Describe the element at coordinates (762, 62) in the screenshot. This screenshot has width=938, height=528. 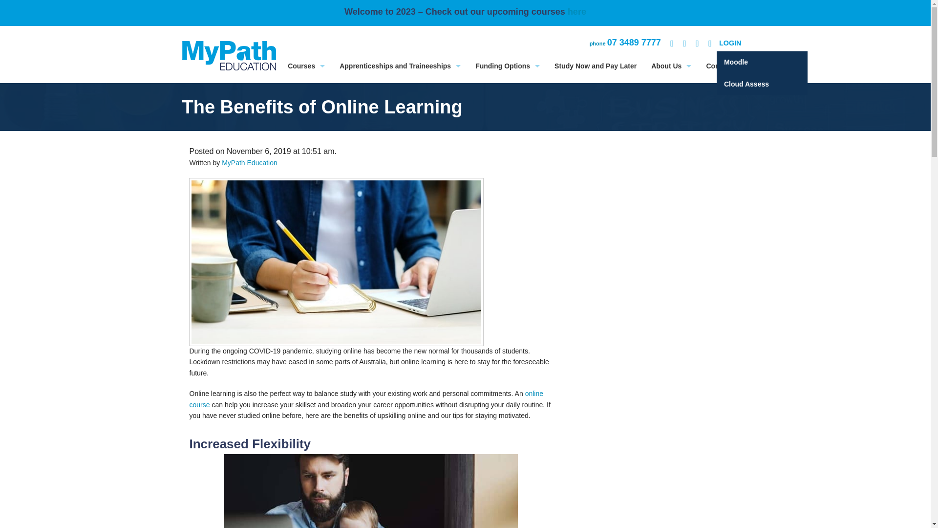
I see `Moodle` at that location.